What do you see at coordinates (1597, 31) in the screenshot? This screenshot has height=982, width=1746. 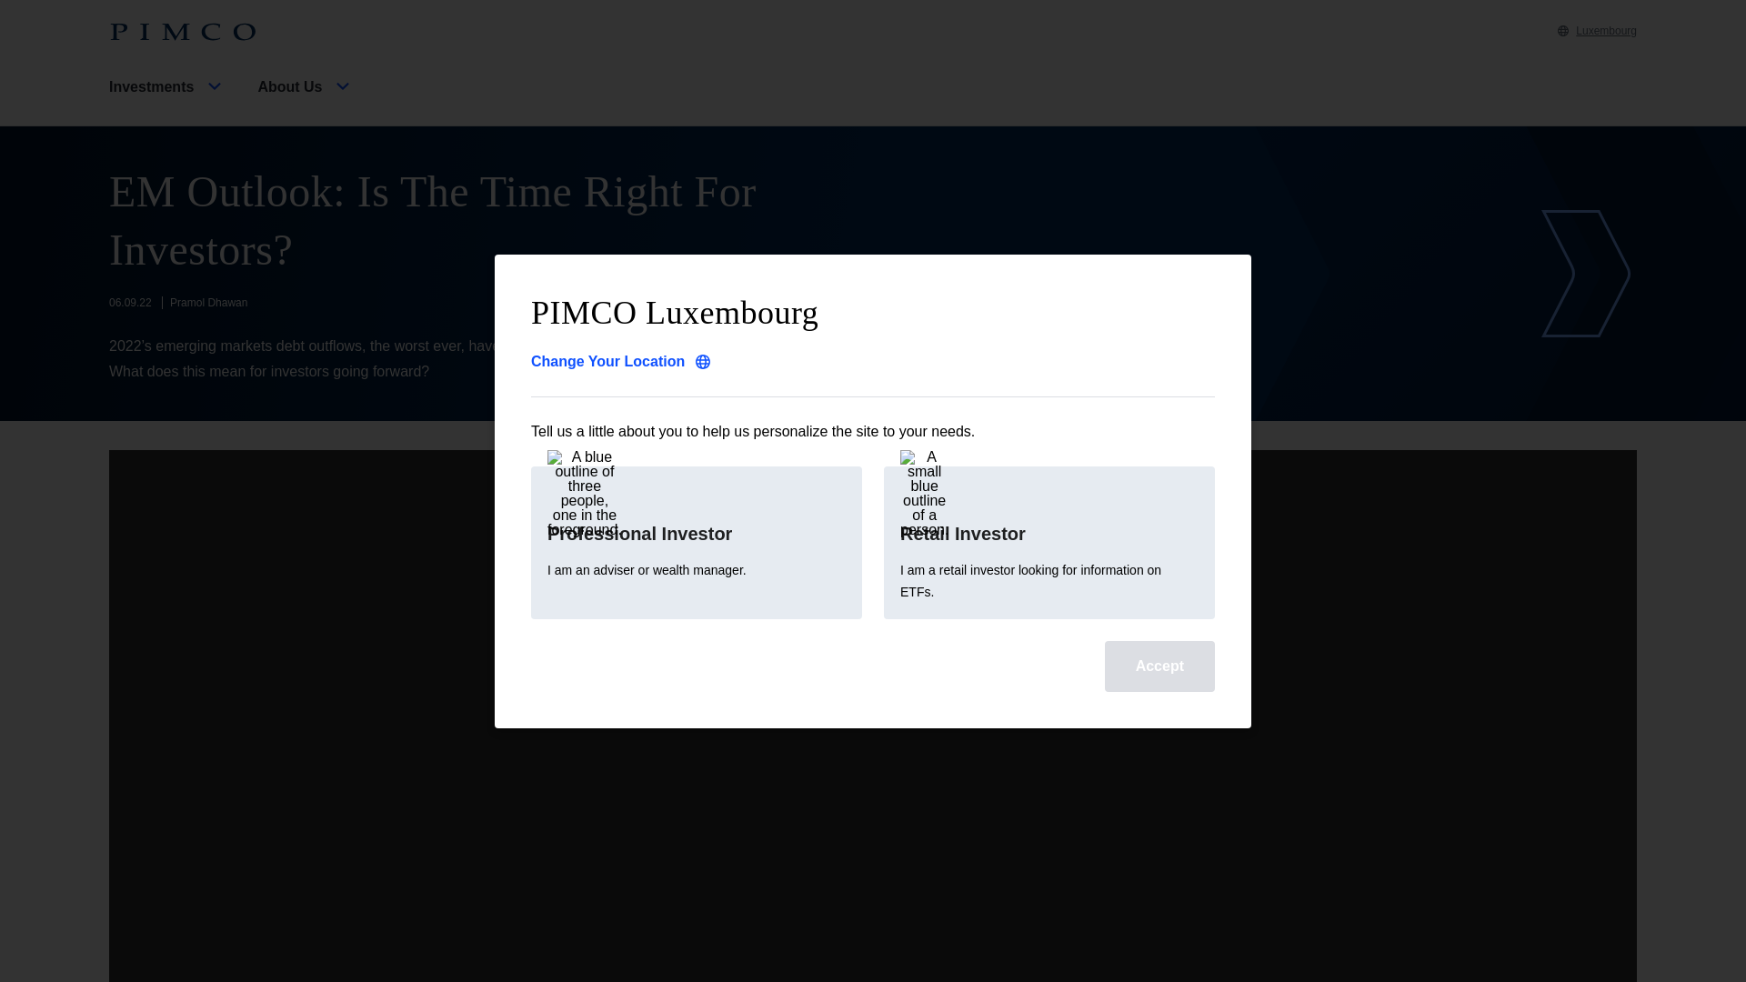 I see `Luxembourg` at bounding box center [1597, 31].